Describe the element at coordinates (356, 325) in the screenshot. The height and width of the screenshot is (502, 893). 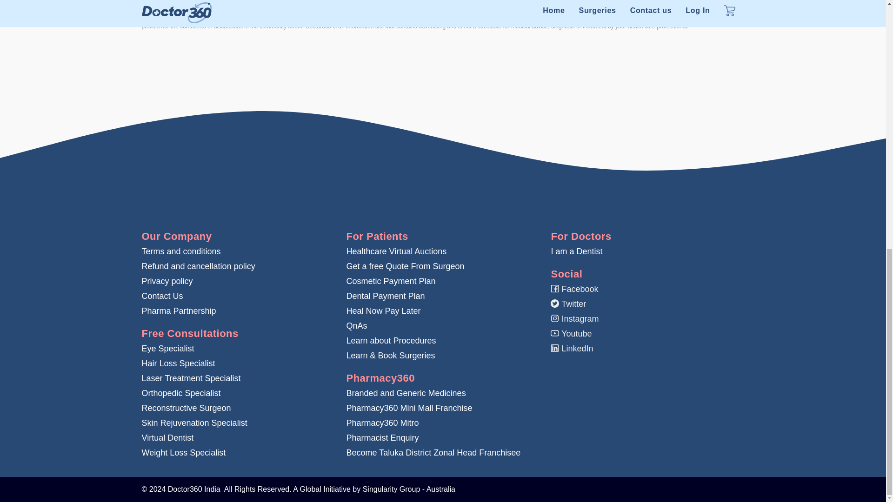
I see `QnAs` at that location.